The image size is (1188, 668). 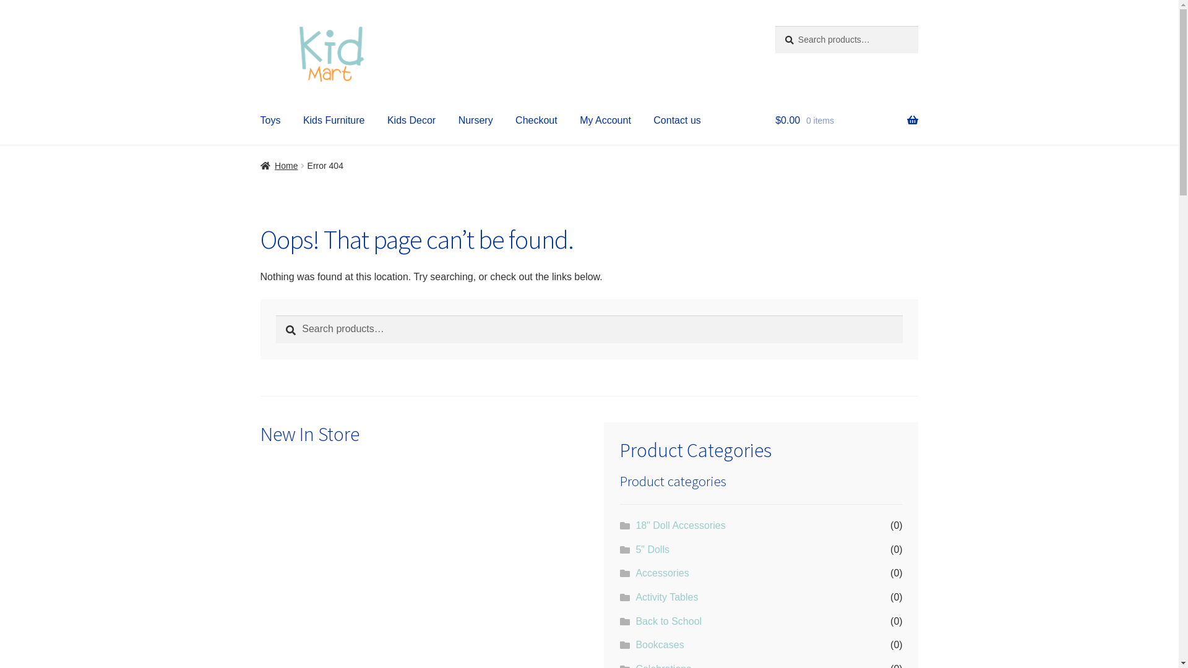 I want to click on Kids Furniture, so click(x=334, y=120).